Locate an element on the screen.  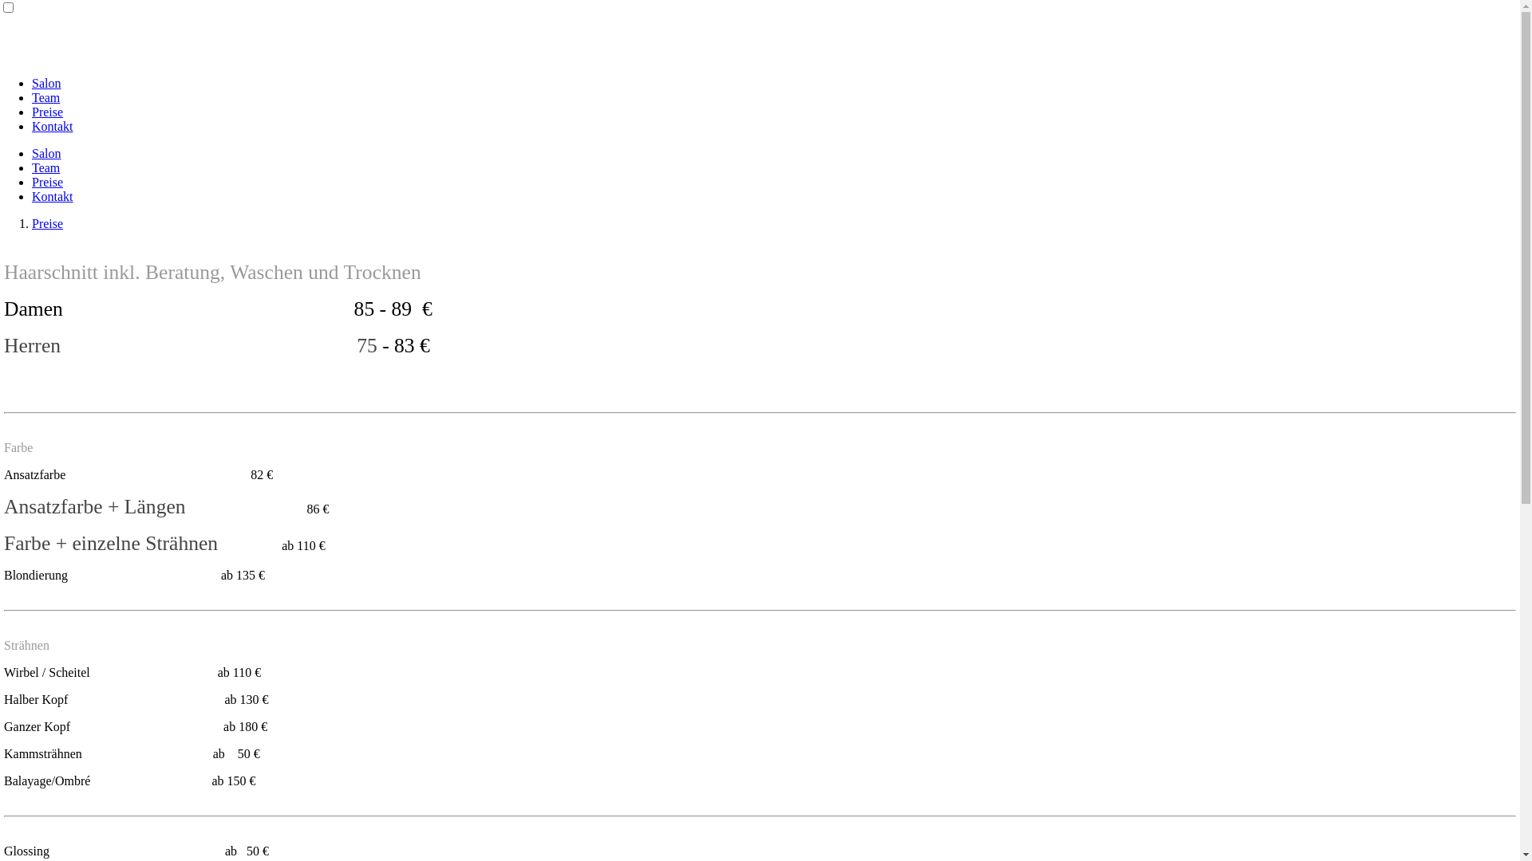
Salon is located at coordinates (46, 83).